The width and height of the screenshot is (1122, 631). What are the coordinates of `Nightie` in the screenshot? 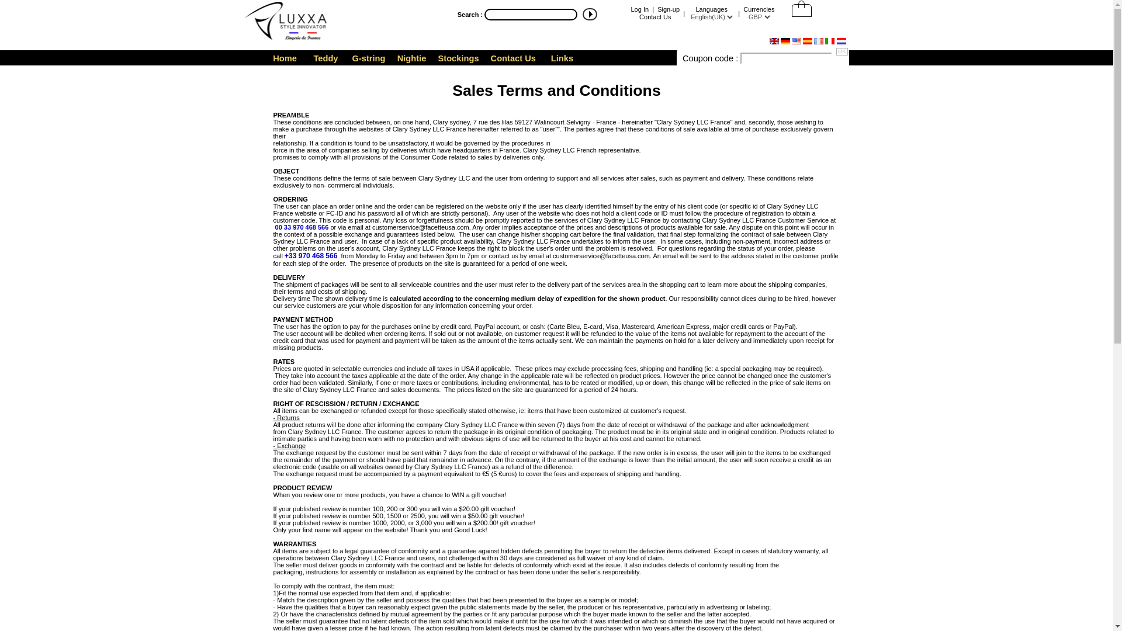 It's located at (411, 58).